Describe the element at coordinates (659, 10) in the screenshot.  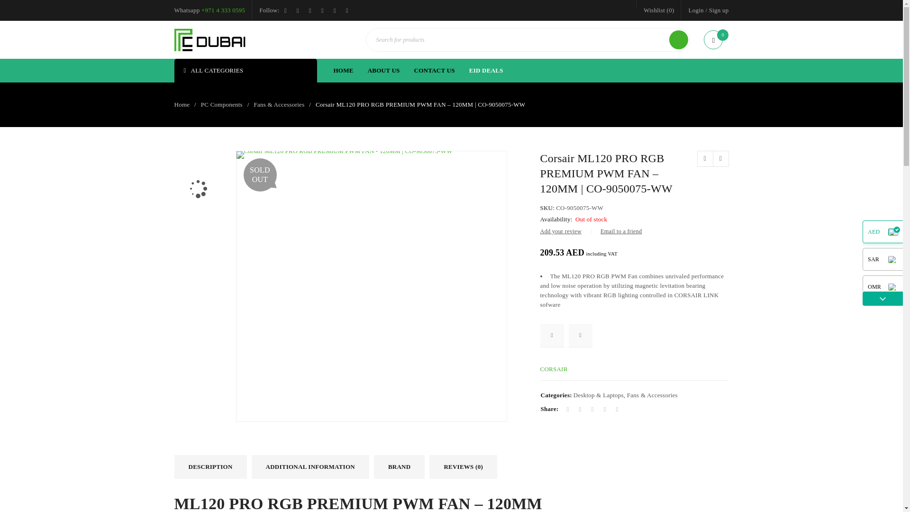
I see `Wishlist` at that location.